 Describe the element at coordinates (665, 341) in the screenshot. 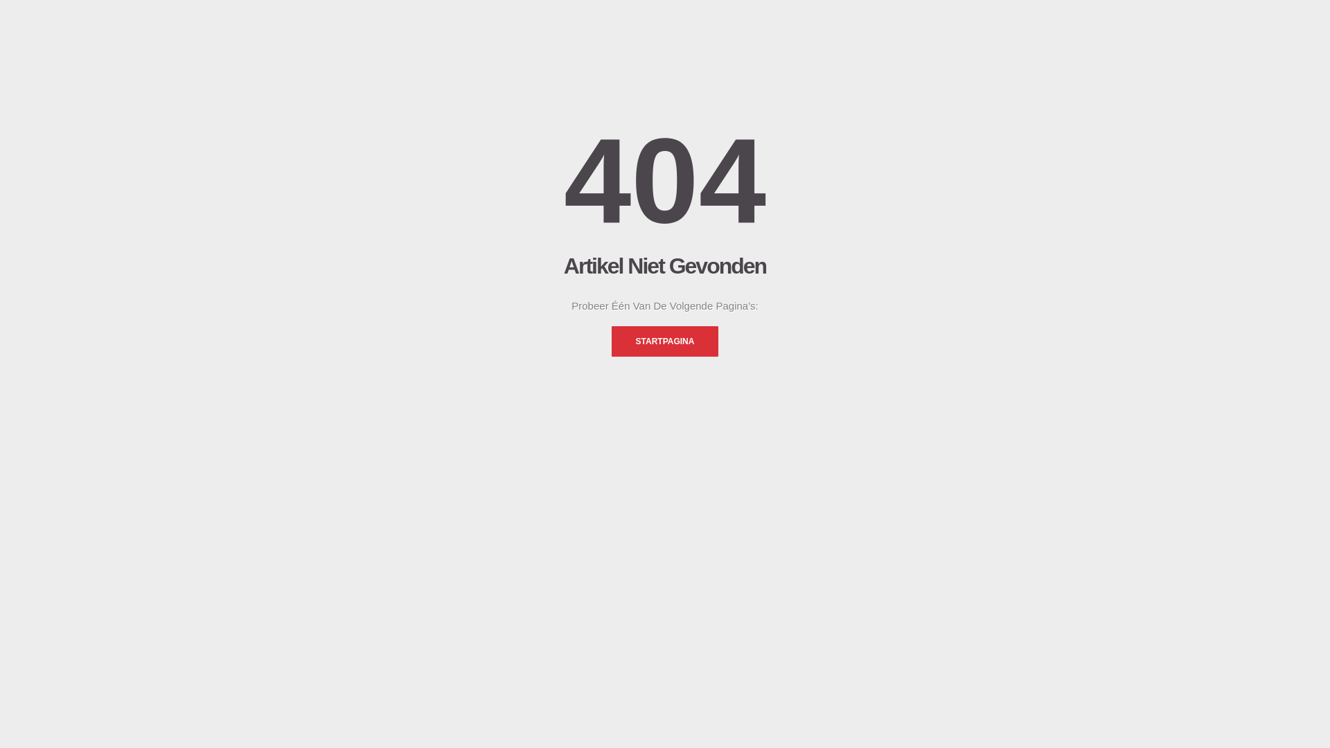

I see `STARTPAGINA` at that location.